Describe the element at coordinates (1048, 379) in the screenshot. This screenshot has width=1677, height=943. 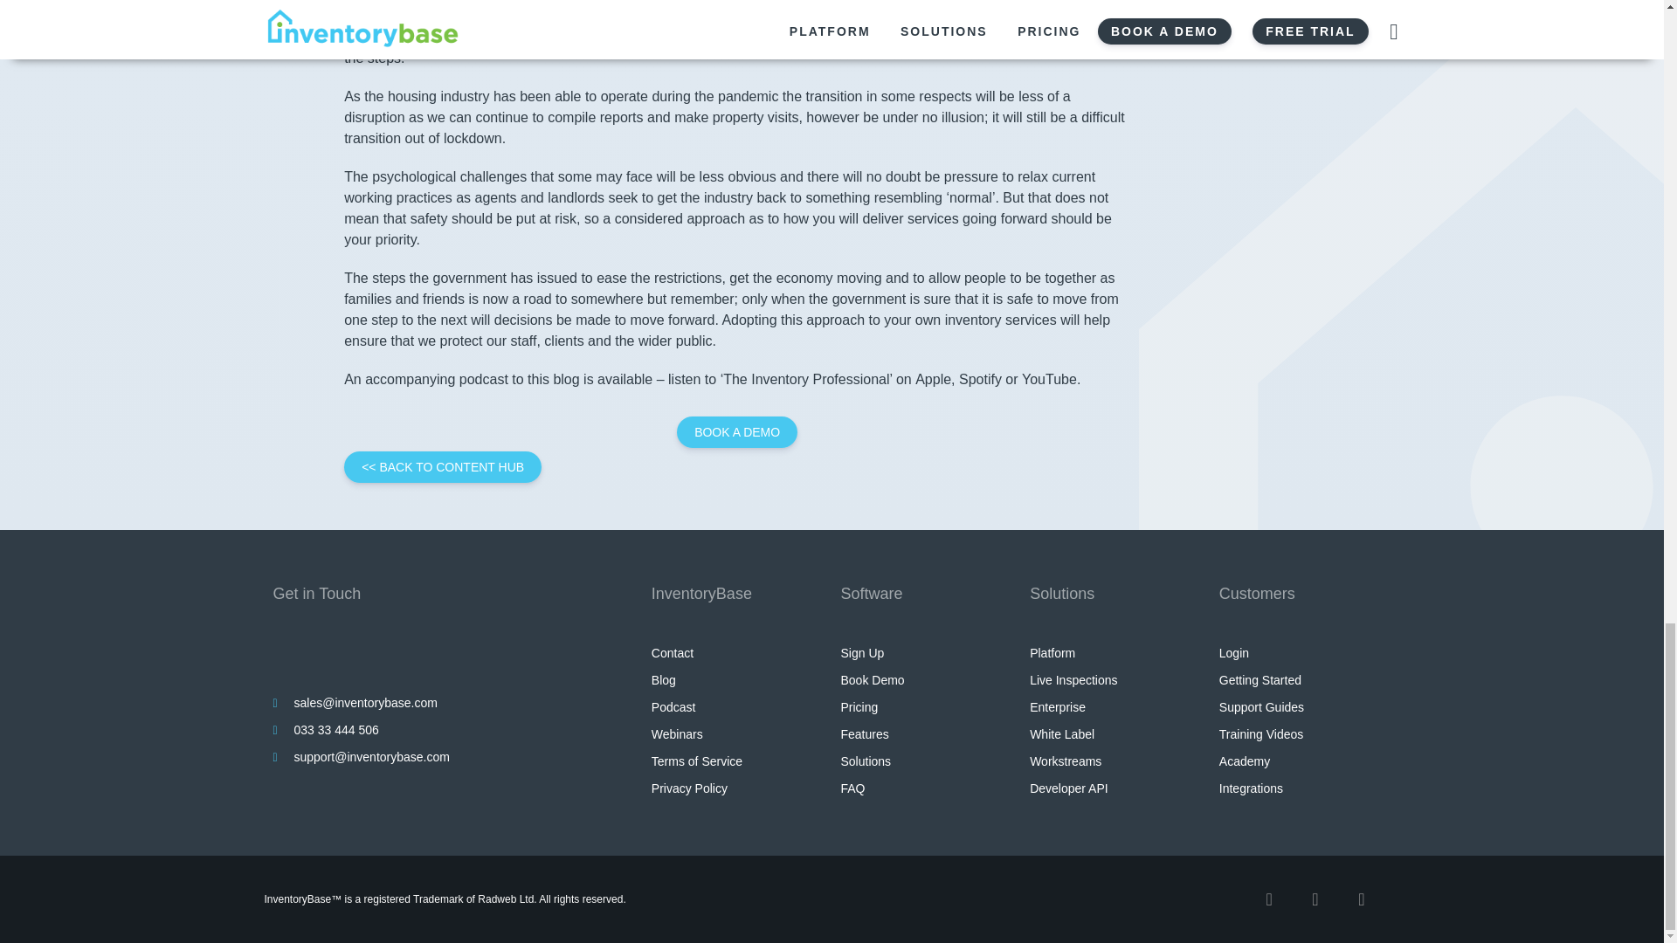
I see `YouTube` at that location.